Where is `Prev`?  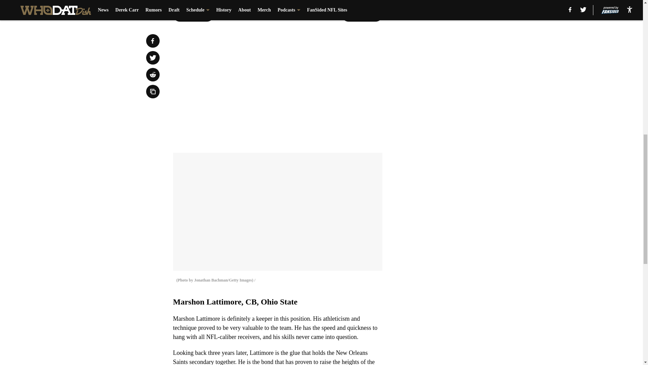
Prev is located at coordinates (193, 15).